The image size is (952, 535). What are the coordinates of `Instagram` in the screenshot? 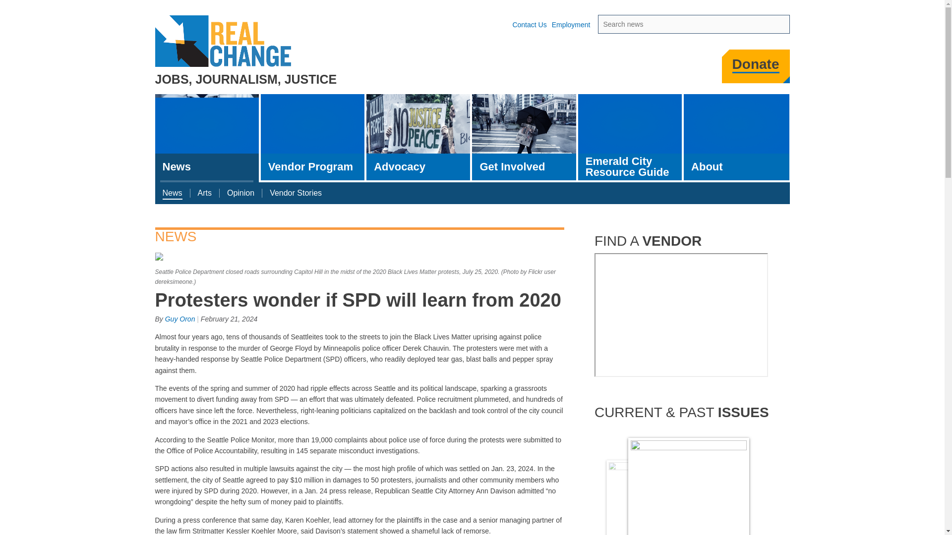 It's located at (621, 69).